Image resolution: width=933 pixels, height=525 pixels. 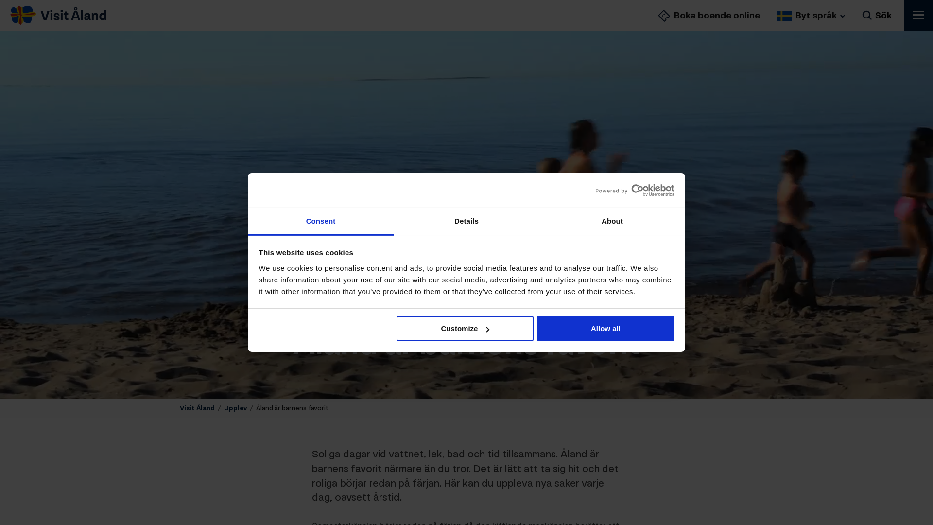 I want to click on Consent, so click(x=321, y=222).